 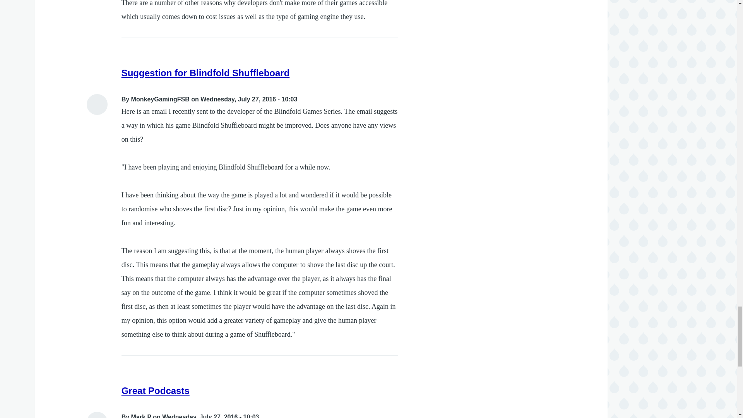 I want to click on Suggestion for Blindfold Shuffleboard, so click(x=205, y=73).